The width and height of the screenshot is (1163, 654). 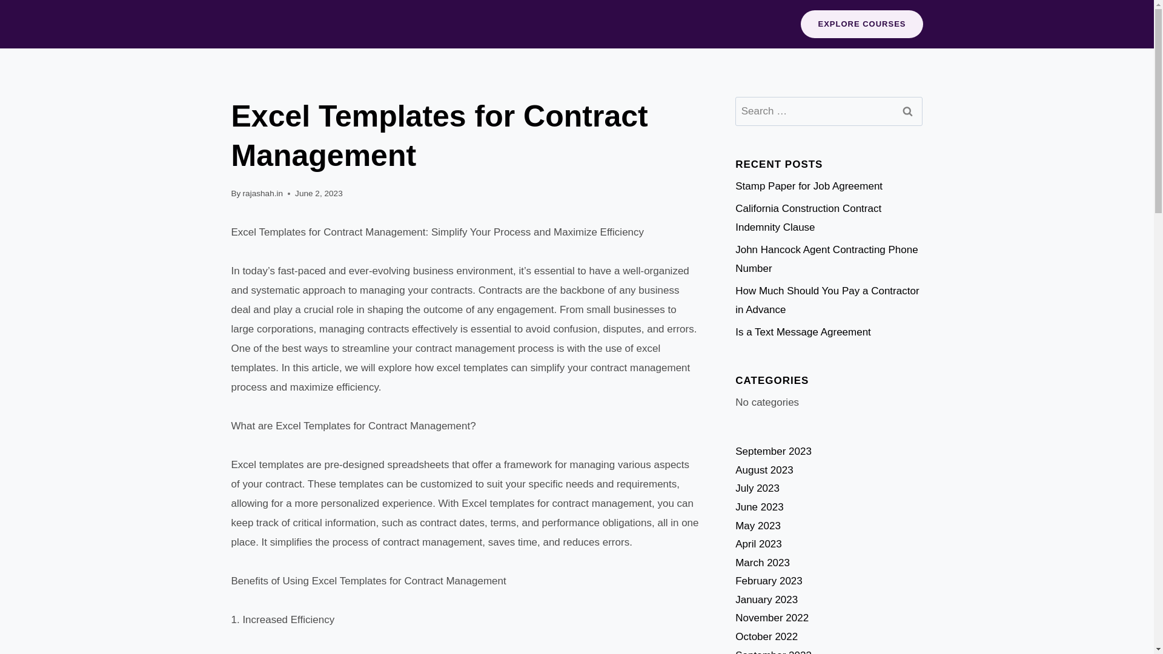 I want to click on January 2023, so click(x=766, y=599).